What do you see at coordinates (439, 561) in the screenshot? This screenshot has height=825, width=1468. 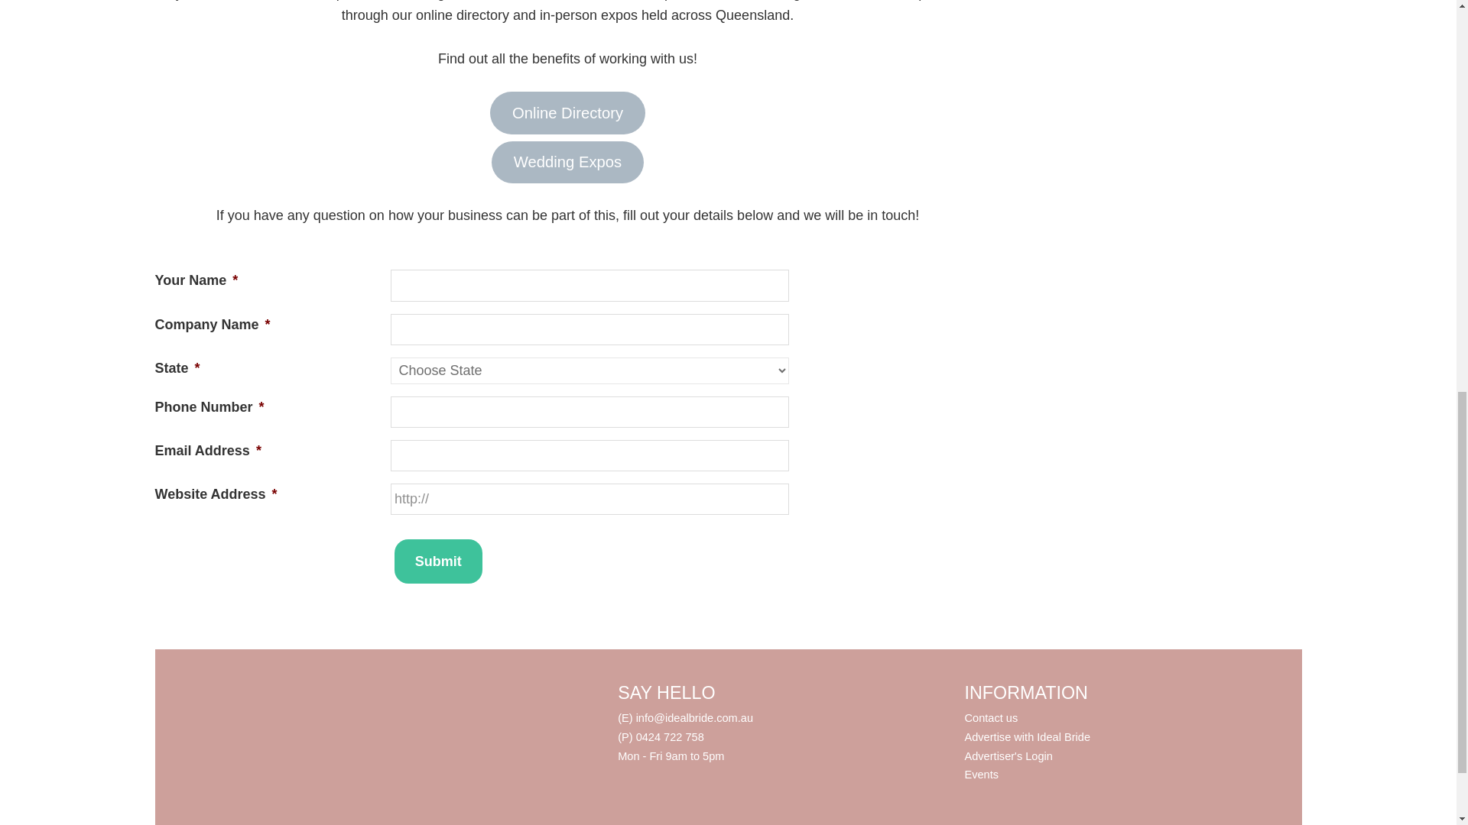 I see `Submit` at bounding box center [439, 561].